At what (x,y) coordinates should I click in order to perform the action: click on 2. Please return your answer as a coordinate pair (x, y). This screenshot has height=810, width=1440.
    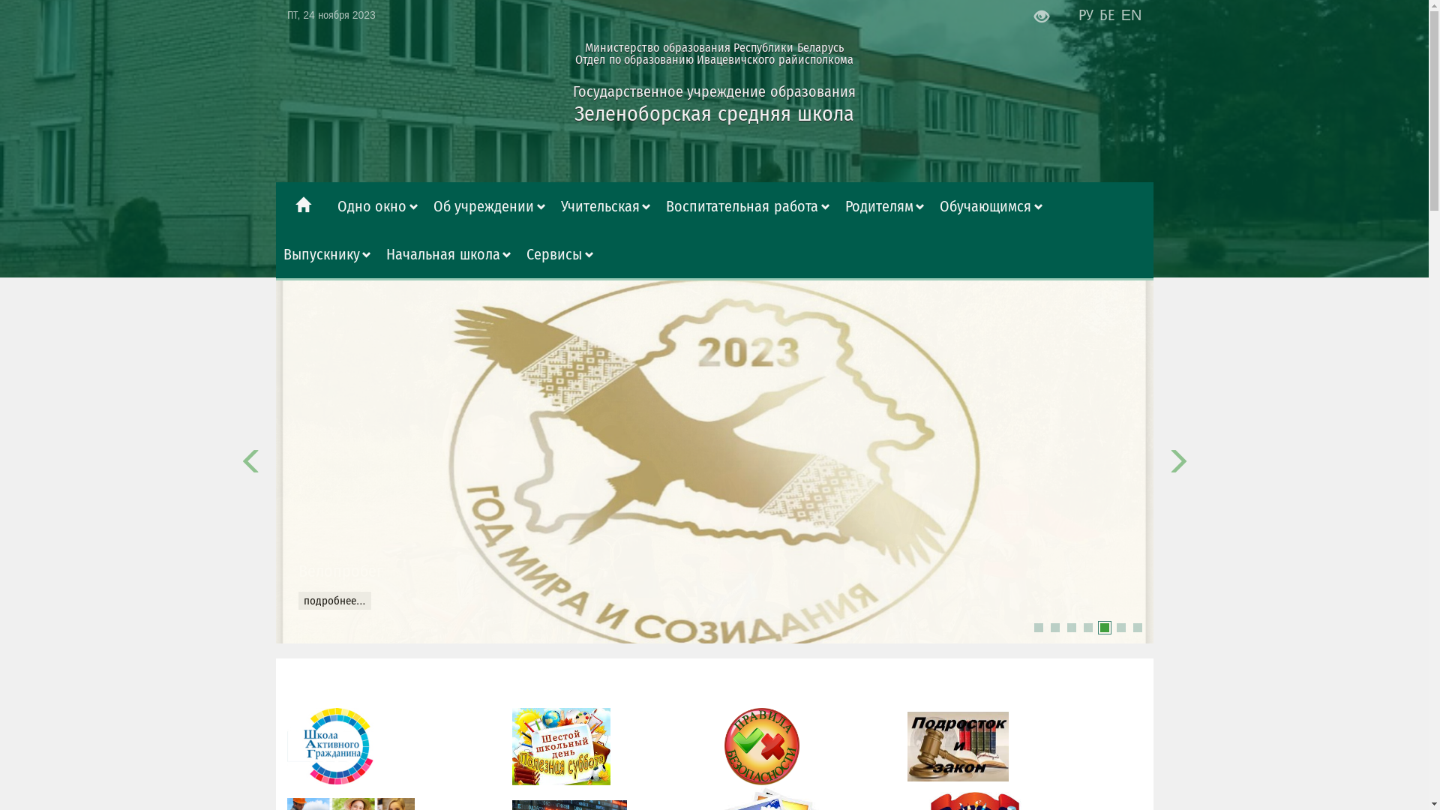
    Looking at the image, I should click on (1054, 628).